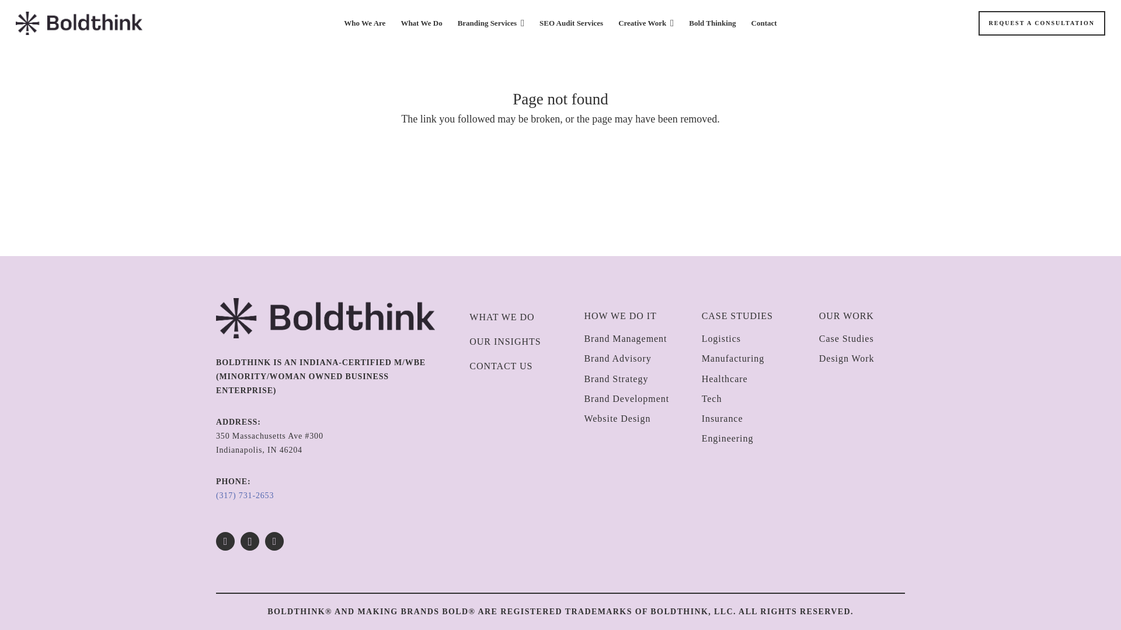  What do you see at coordinates (625, 338) in the screenshot?
I see `Brand Management` at bounding box center [625, 338].